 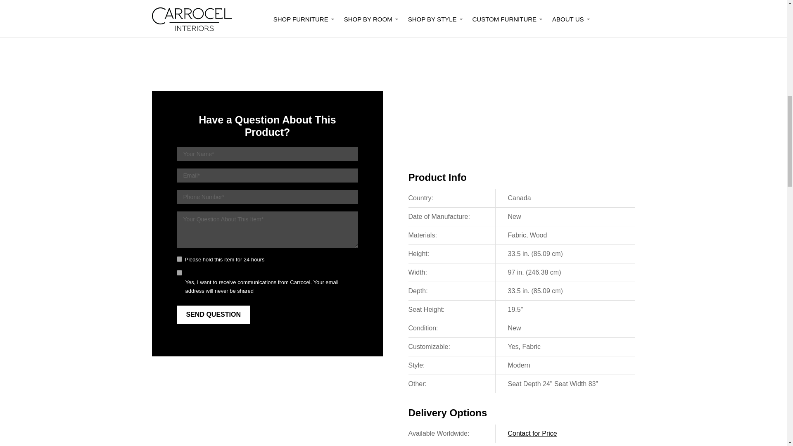 I want to click on Send Question, so click(x=214, y=315).